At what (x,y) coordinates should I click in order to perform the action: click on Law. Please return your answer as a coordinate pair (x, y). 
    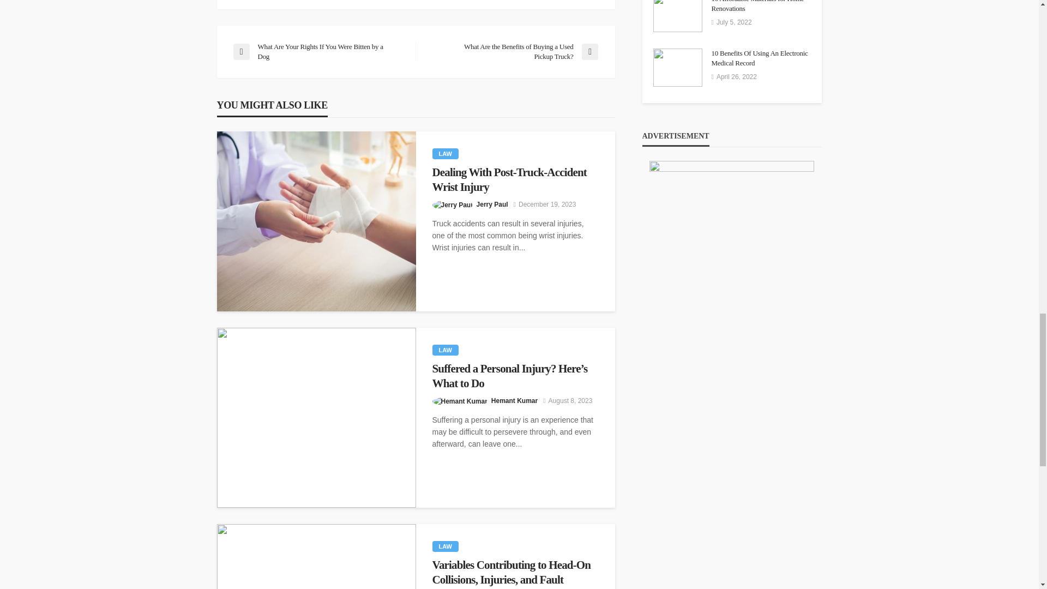
    Looking at the image, I should click on (445, 350).